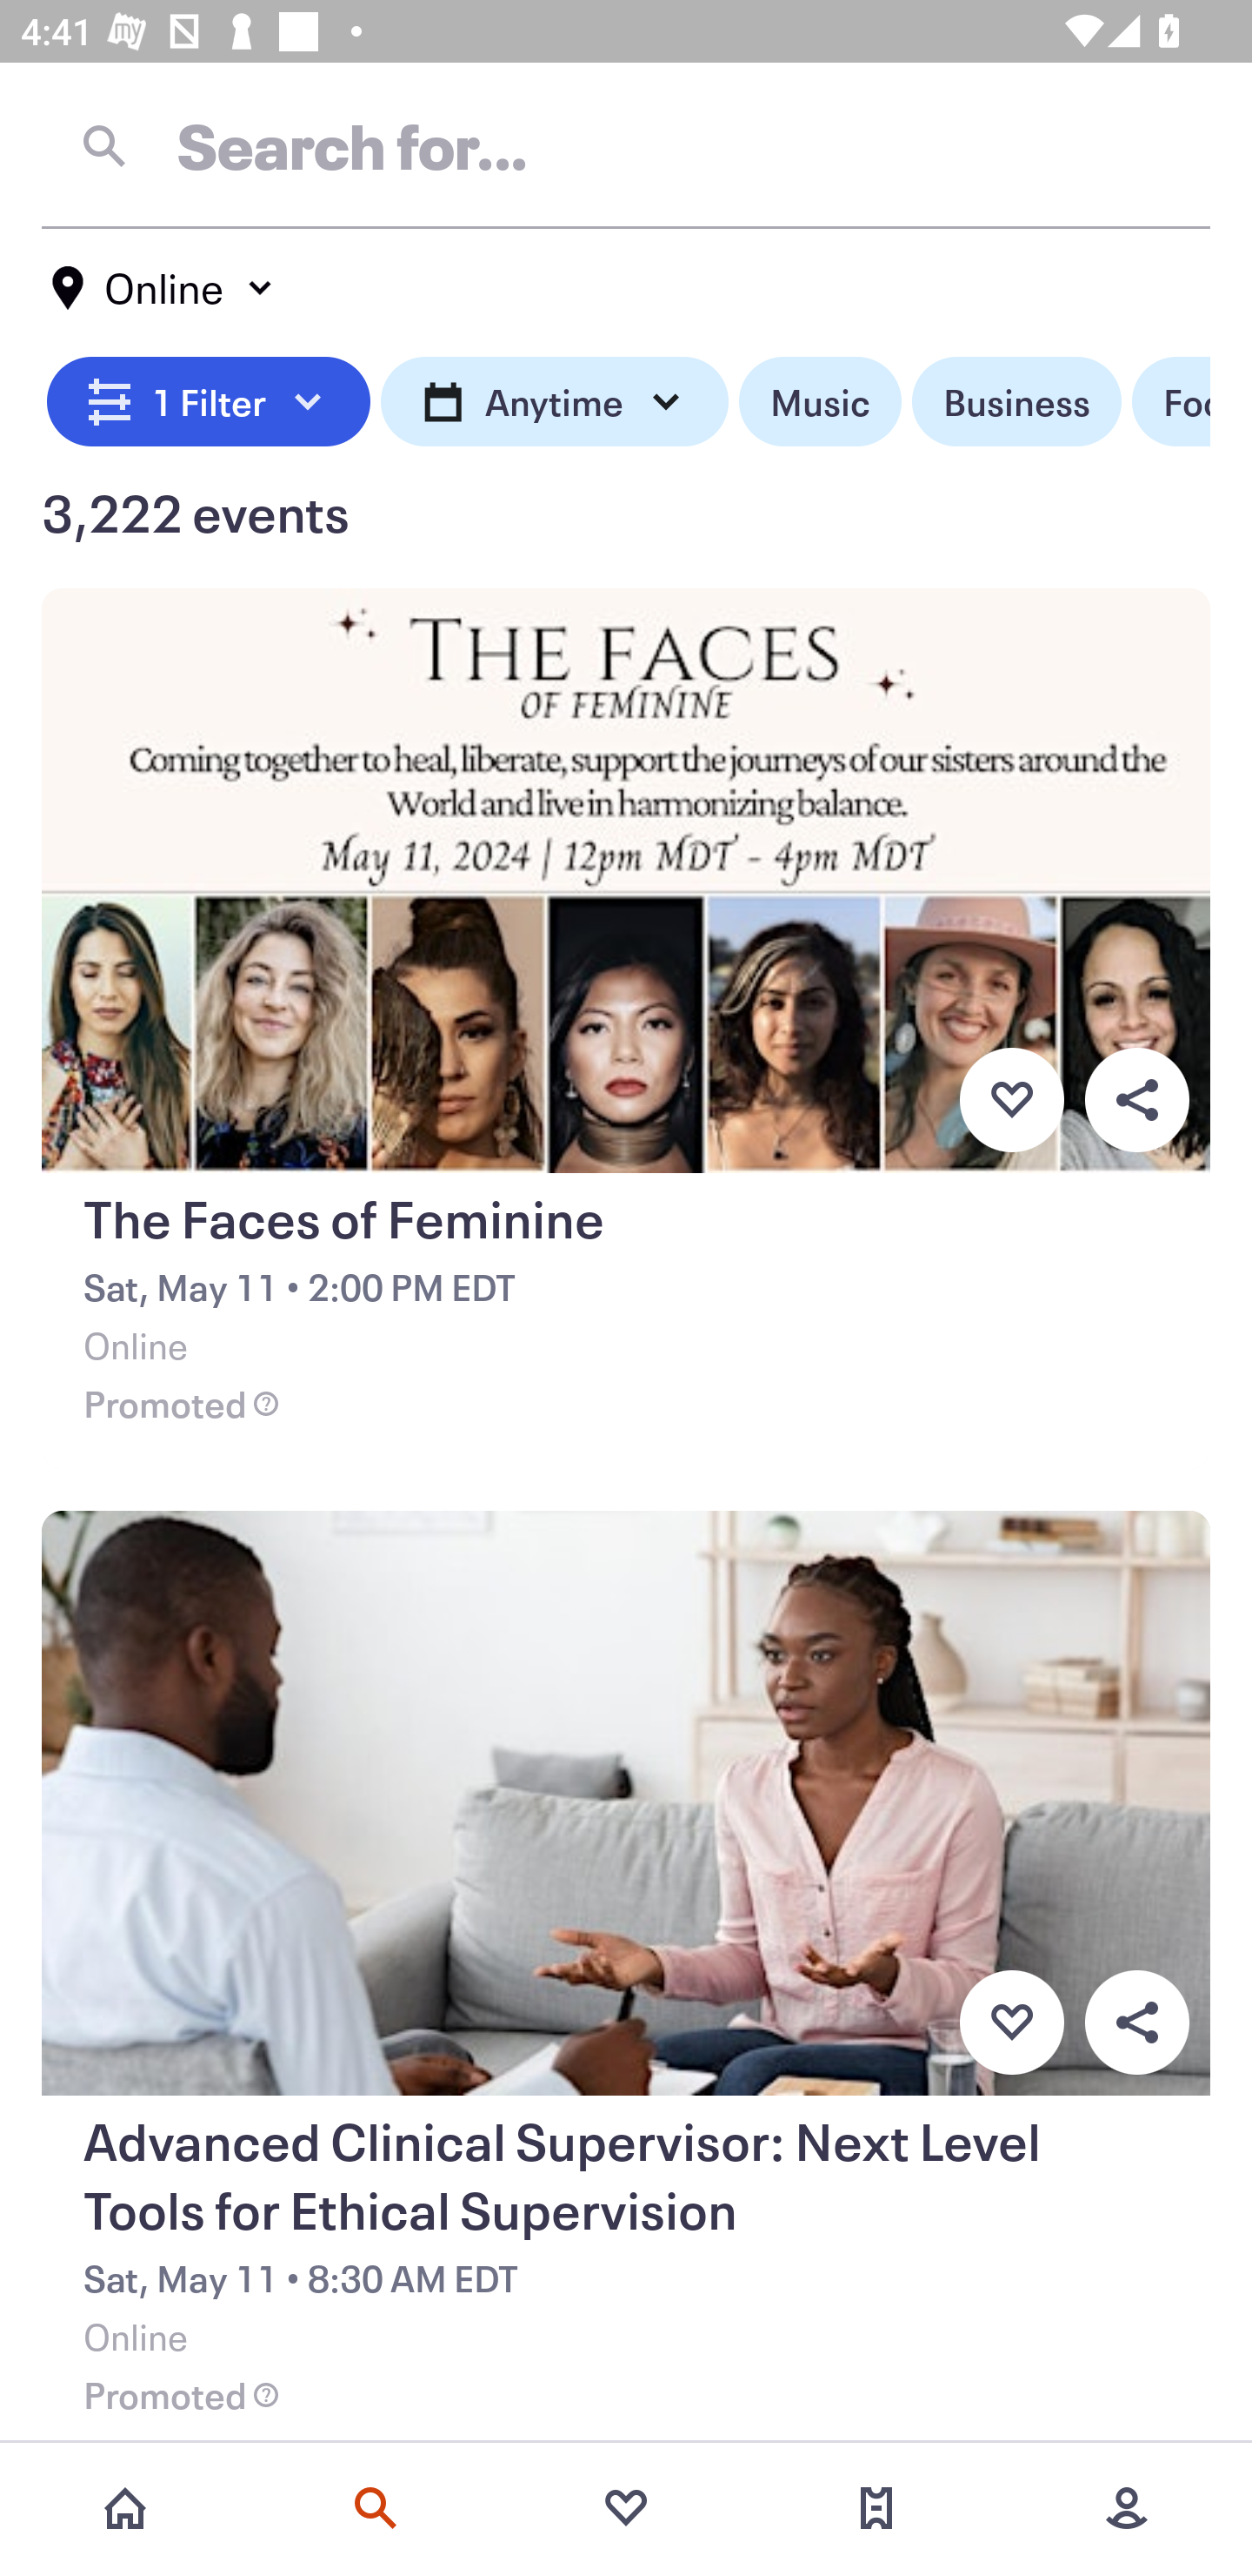  Describe the element at coordinates (626, 145) in the screenshot. I see `Search for…` at that location.